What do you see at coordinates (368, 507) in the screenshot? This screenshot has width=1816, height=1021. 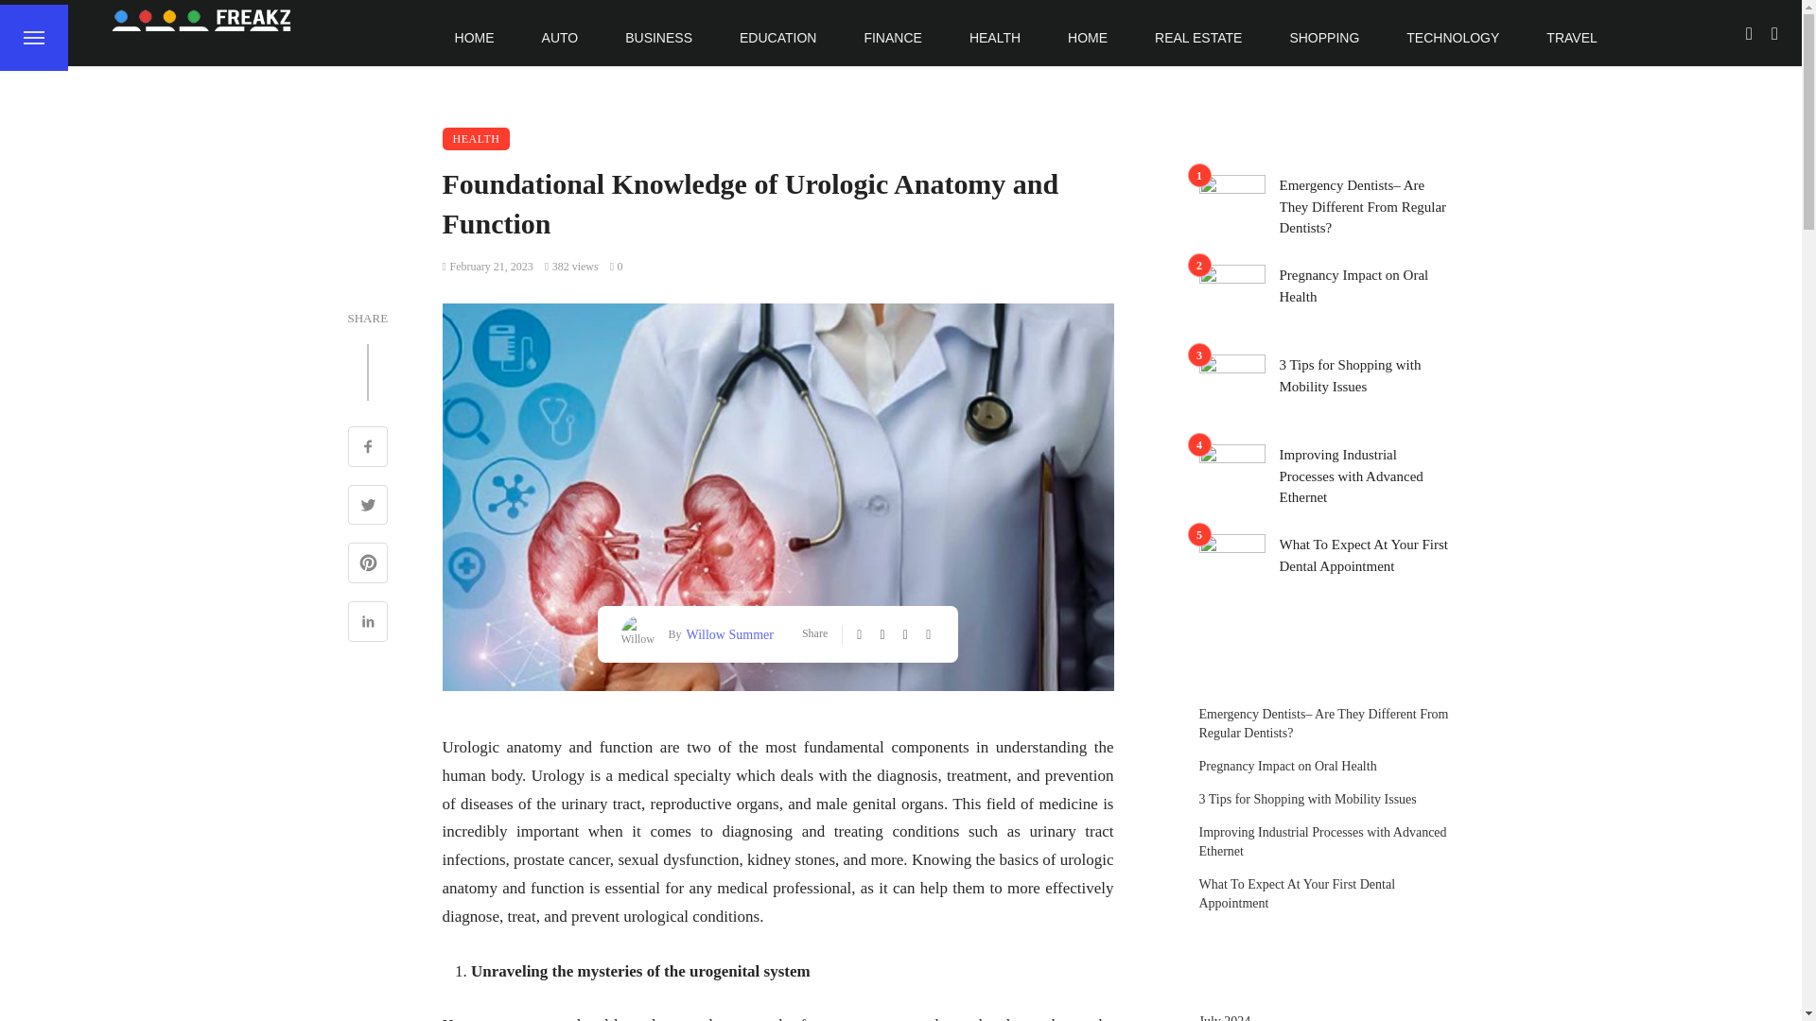 I see `Share on Twitter` at bounding box center [368, 507].